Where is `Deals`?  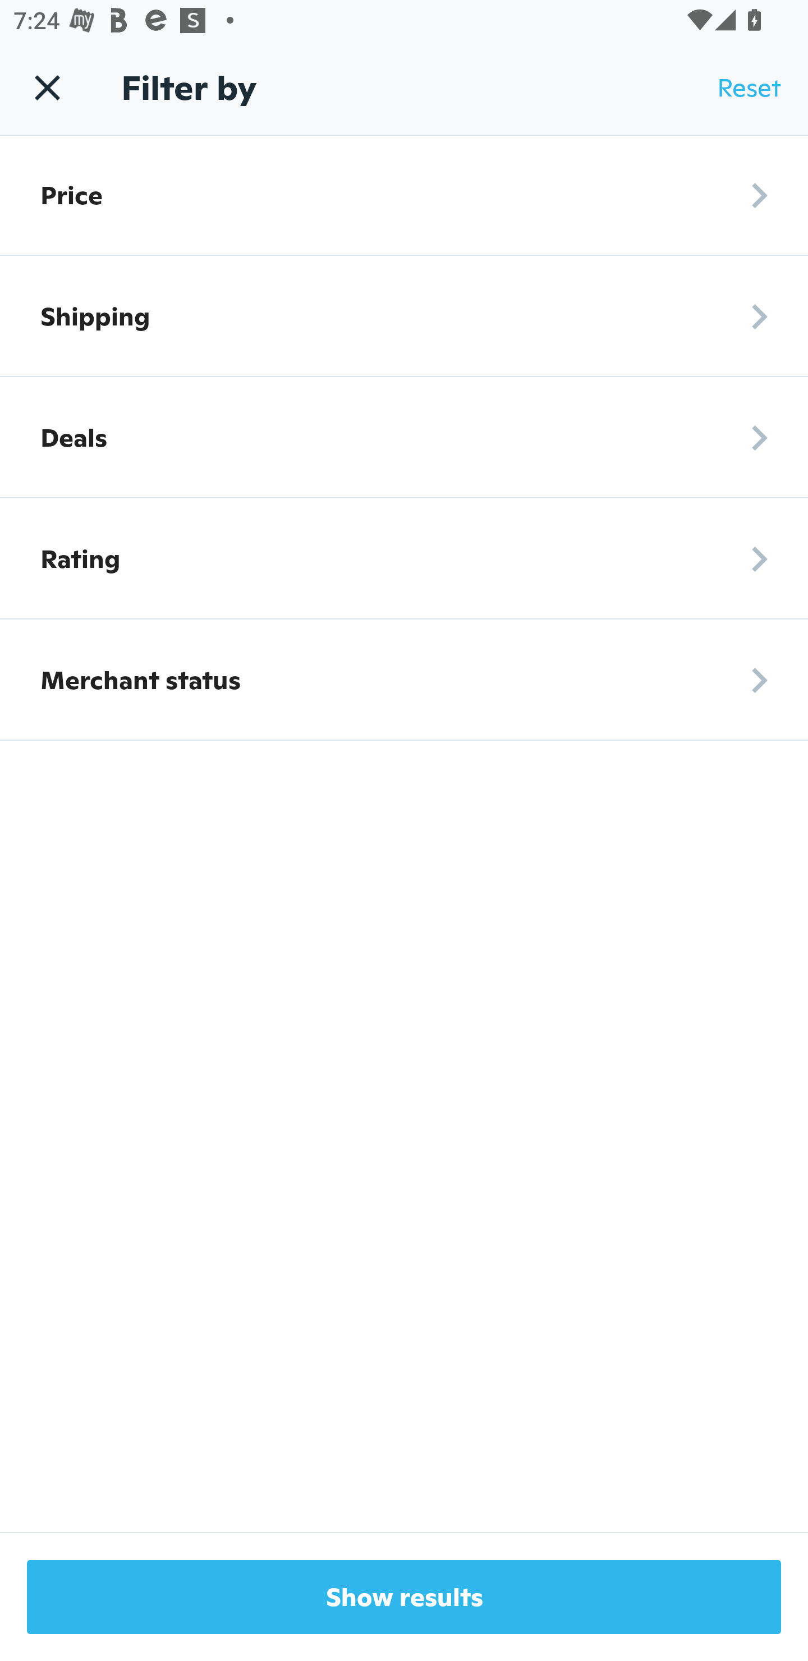 Deals is located at coordinates (404, 438).